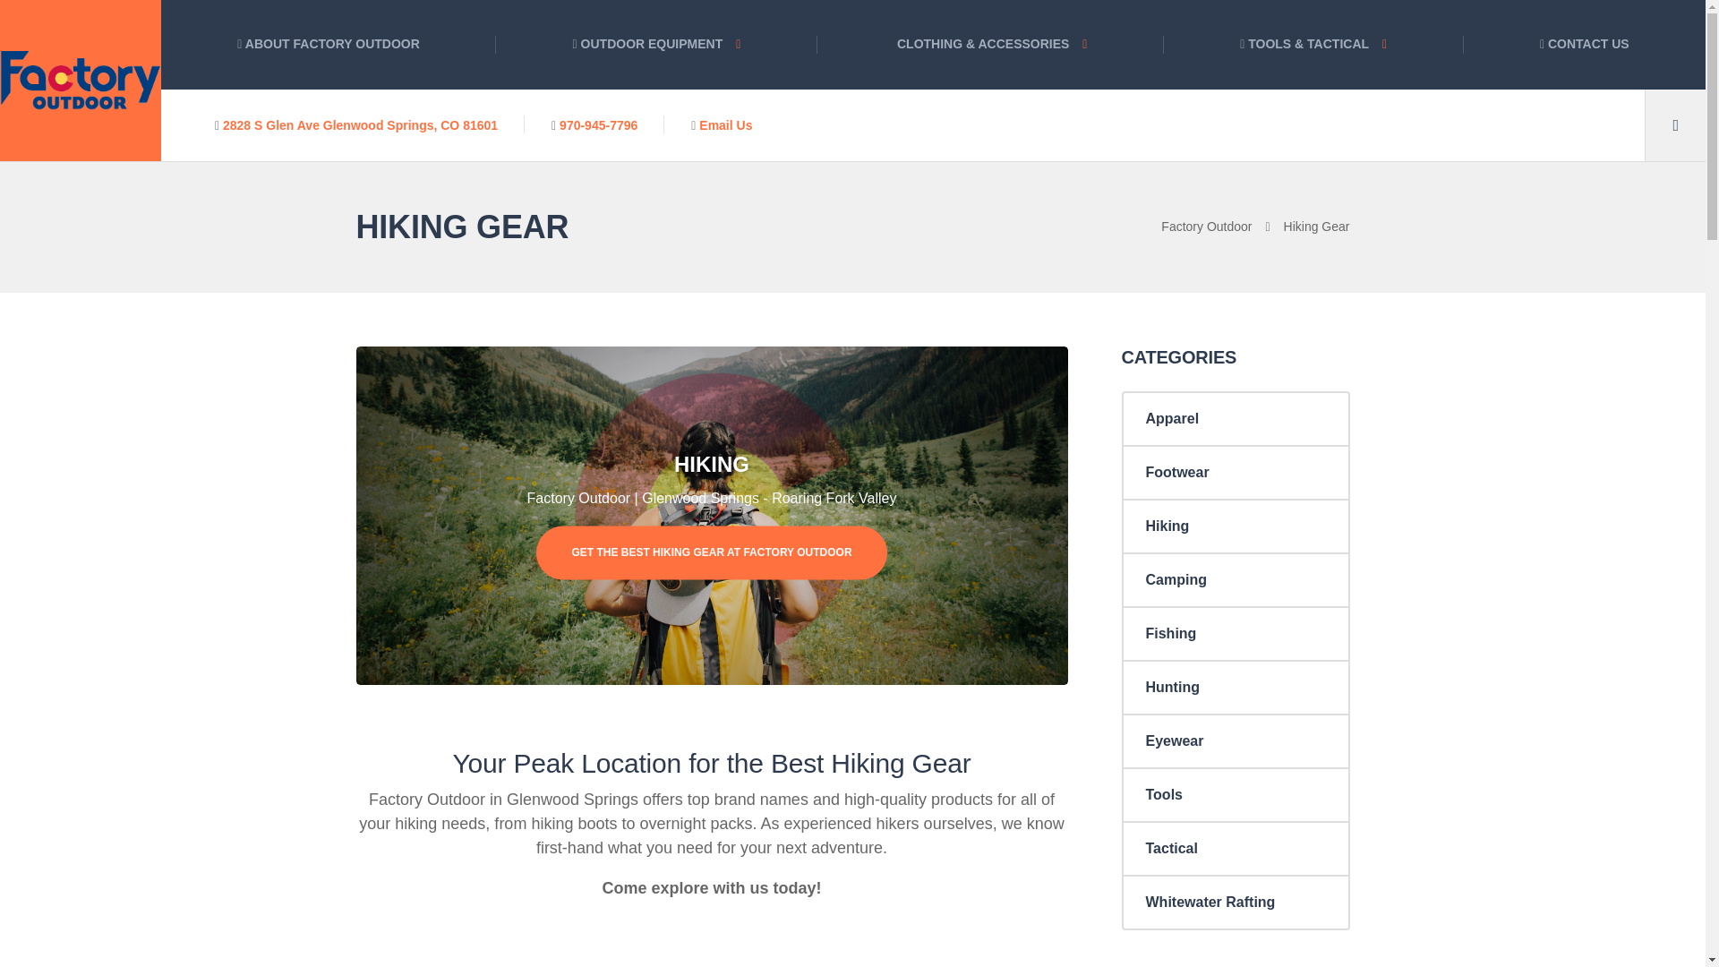 This screenshot has width=1719, height=967. I want to click on OUTDOOR EQUIPMENT, so click(657, 45).